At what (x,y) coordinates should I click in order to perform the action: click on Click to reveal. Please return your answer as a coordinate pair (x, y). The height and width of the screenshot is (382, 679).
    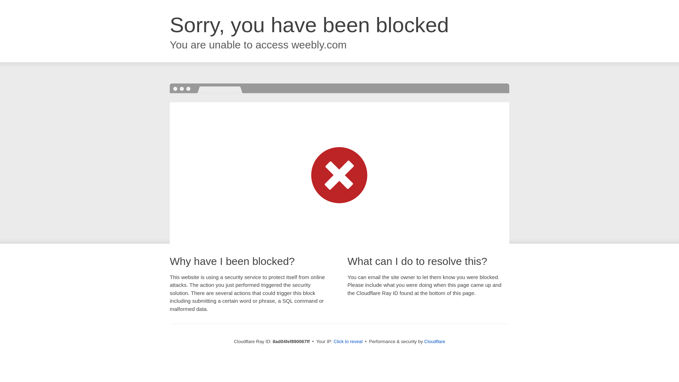
    Looking at the image, I should click on (348, 342).